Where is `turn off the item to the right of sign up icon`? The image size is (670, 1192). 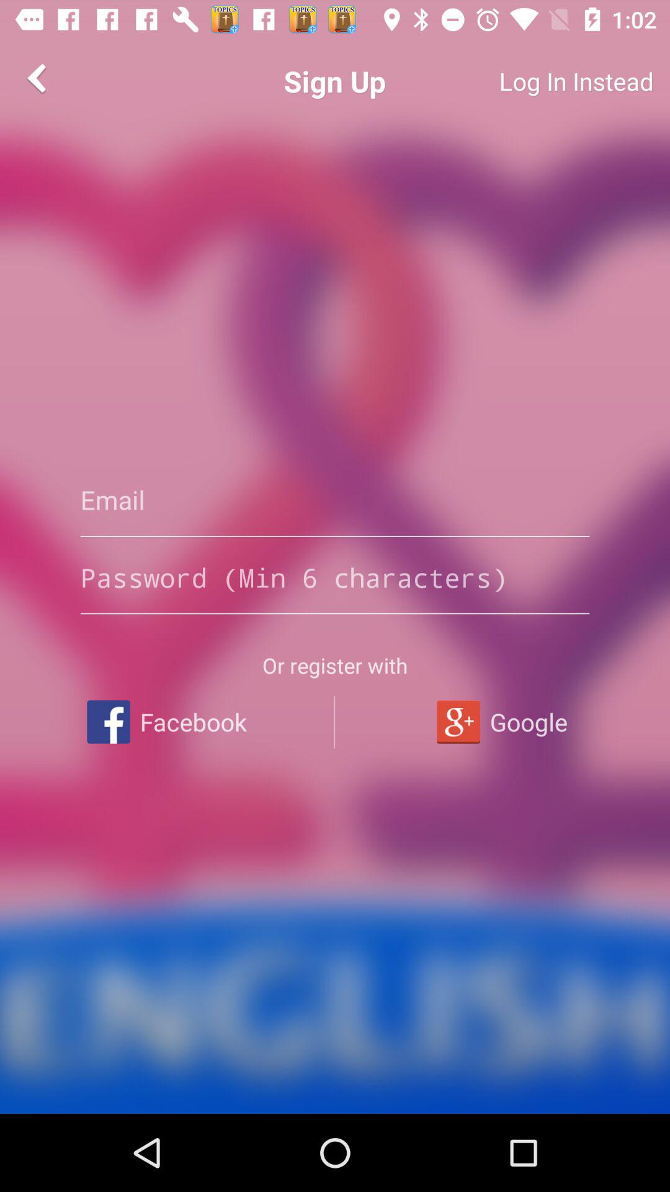
turn off the item to the right of sign up icon is located at coordinates (531, 81).